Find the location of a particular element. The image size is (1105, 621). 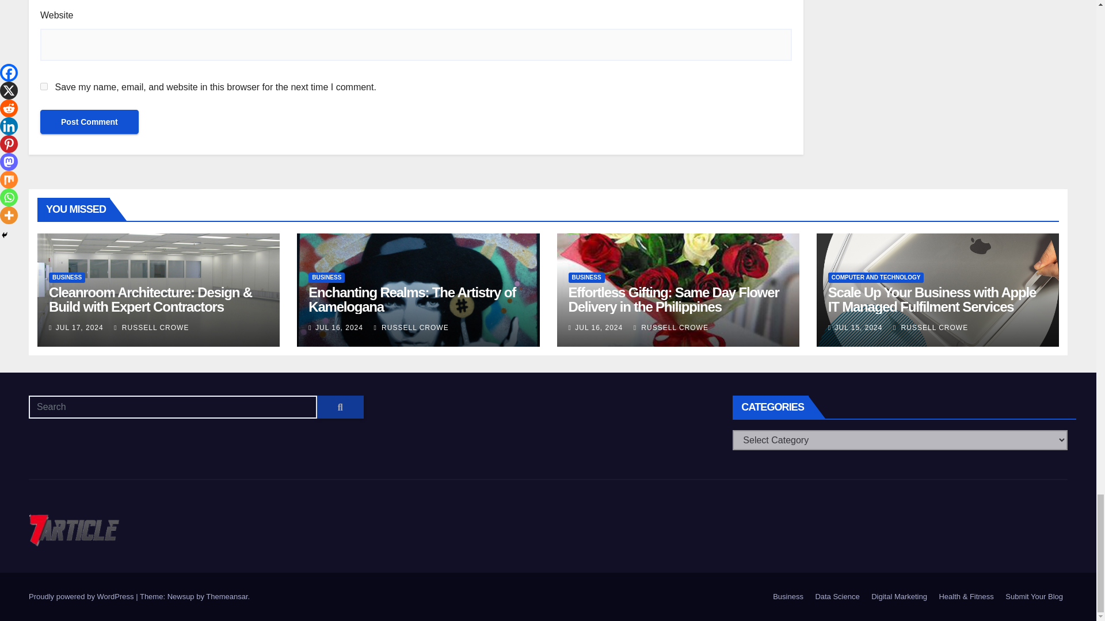

Post Comment is located at coordinates (89, 122).